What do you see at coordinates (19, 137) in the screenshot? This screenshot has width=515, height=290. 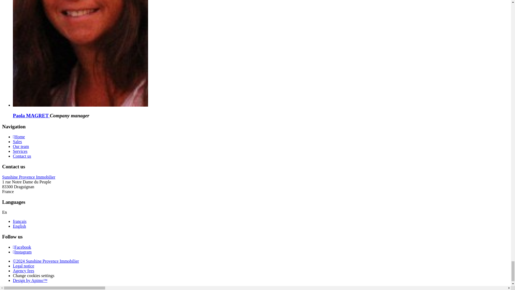 I see `Home` at bounding box center [19, 137].